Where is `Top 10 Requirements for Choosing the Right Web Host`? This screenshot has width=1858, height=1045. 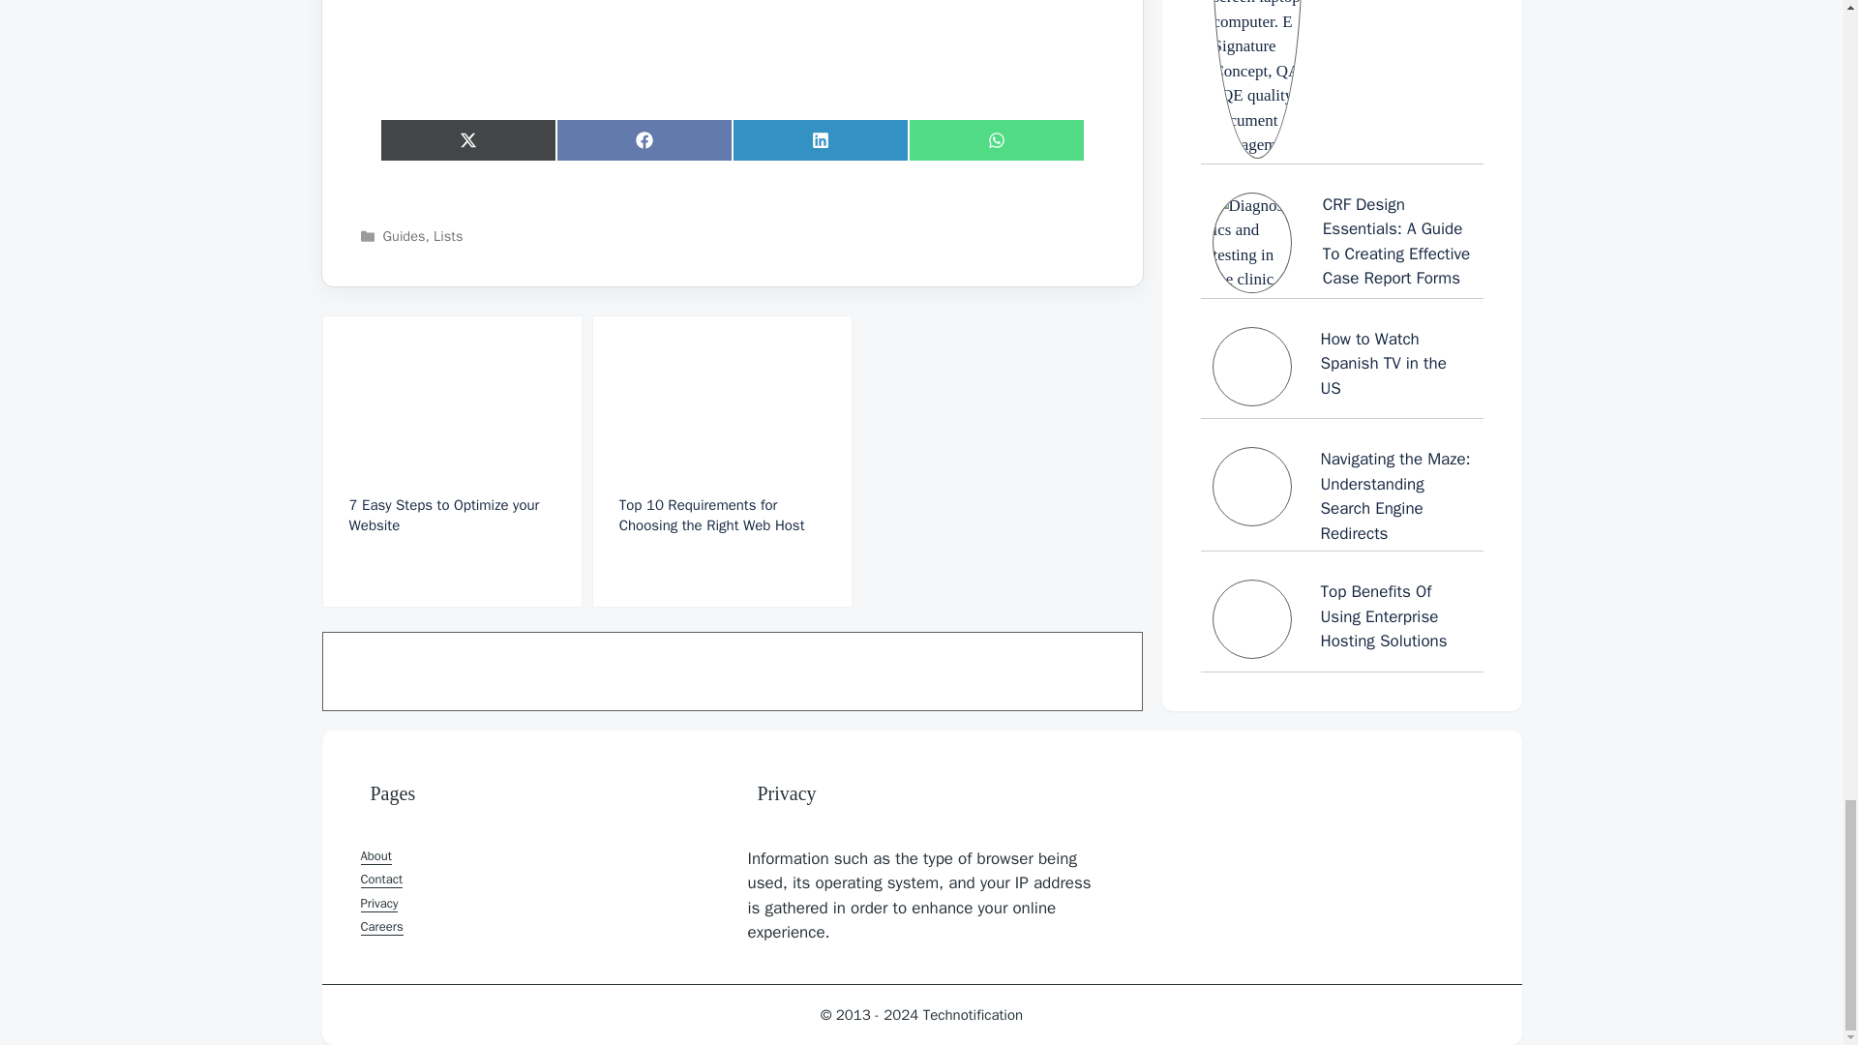
Top 10 Requirements for Choosing the Right Web Host is located at coordinates (722, 461).